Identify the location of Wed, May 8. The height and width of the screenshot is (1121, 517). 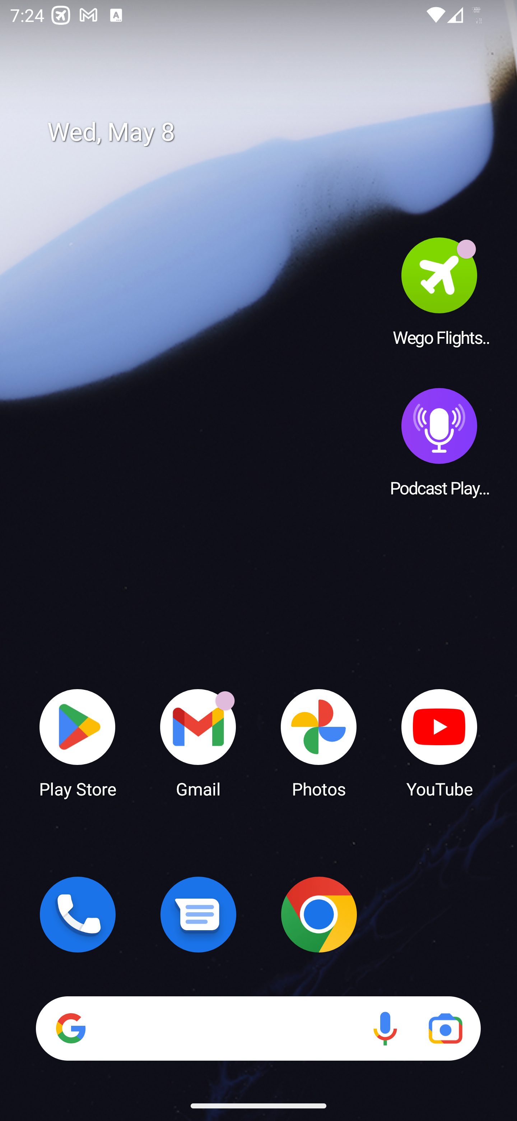
(269, 132).